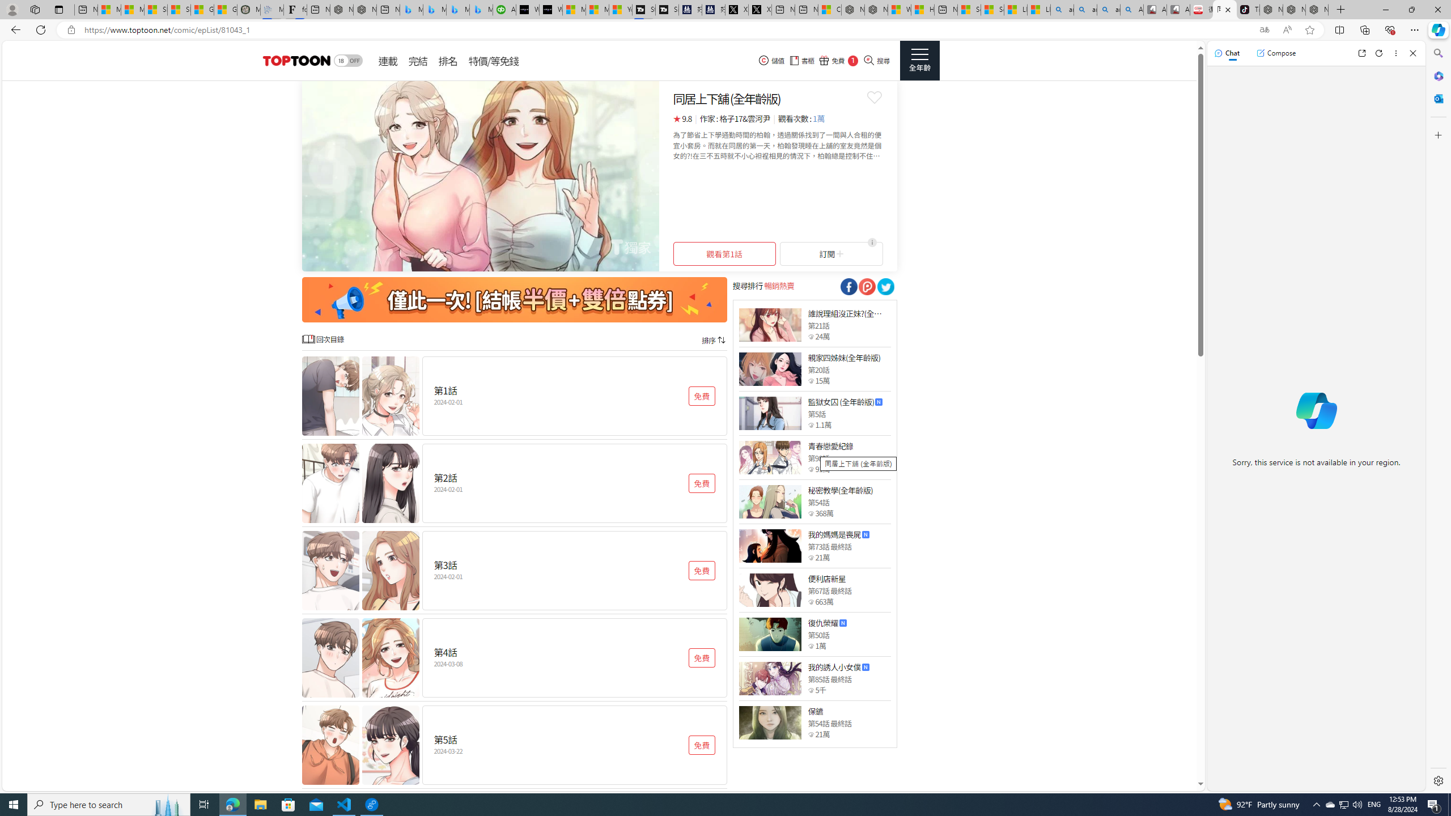 This screenshot has height=816, width=1451. What do you see at coordinates (1437, 135) in the screenshot?
I see `Customize` at bounding box center [1437, 135].